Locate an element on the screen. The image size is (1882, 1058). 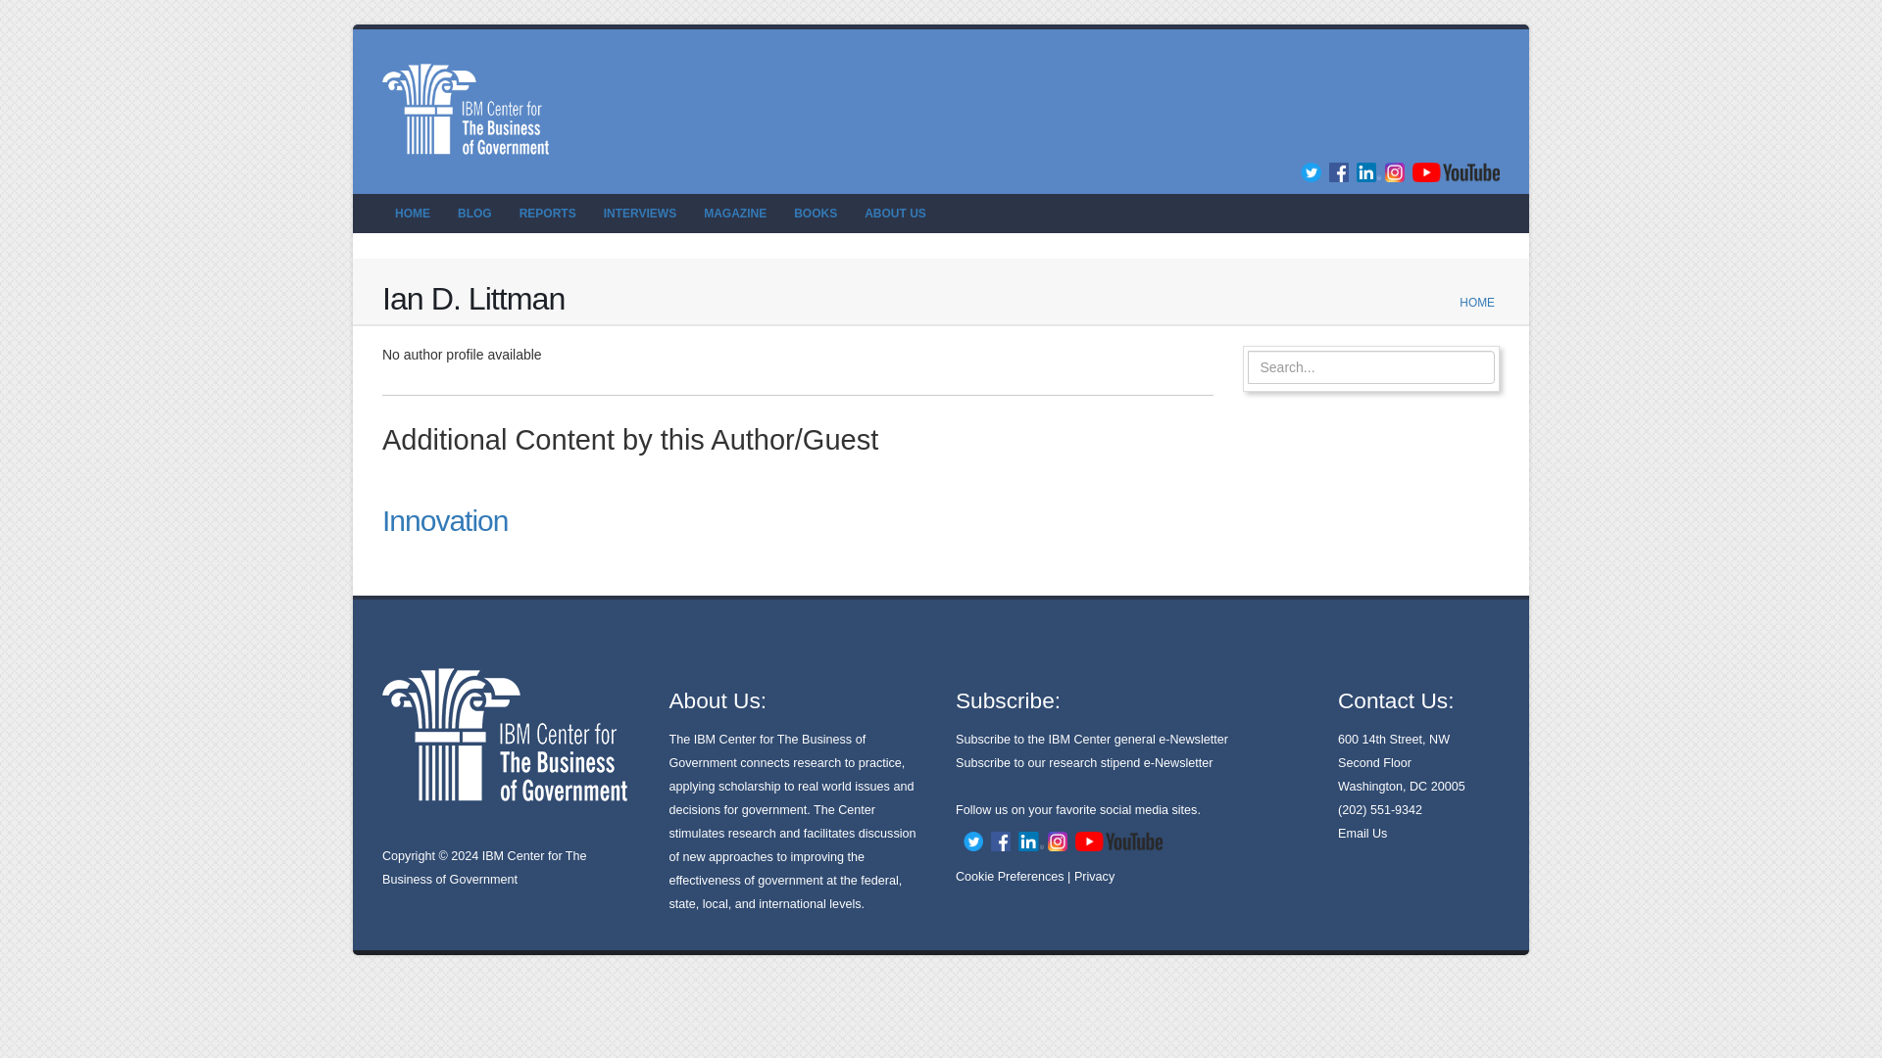
BOOKS is located at coordinates (816, 213).